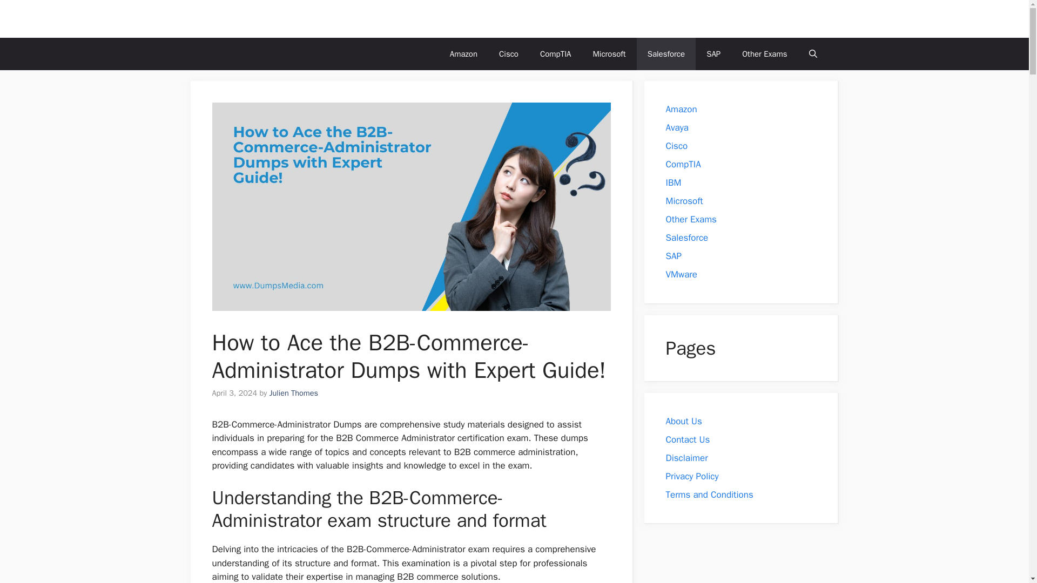  I want to click on Disclaimer , so click(688, 458).